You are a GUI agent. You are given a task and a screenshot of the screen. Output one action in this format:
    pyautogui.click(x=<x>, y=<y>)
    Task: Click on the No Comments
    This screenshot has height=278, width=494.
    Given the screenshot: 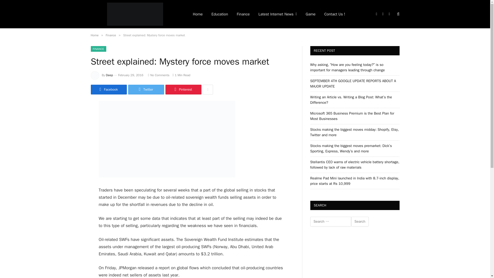 What is the action you would take?
    pyautogui.click(x=158, y=75)
    